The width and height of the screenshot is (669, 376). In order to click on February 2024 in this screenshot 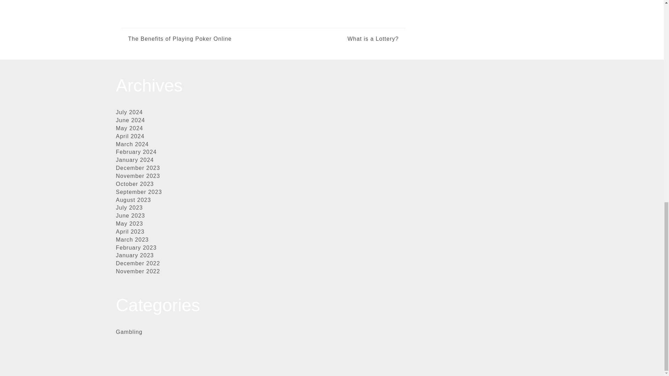, I will do `click(136, 152)`.